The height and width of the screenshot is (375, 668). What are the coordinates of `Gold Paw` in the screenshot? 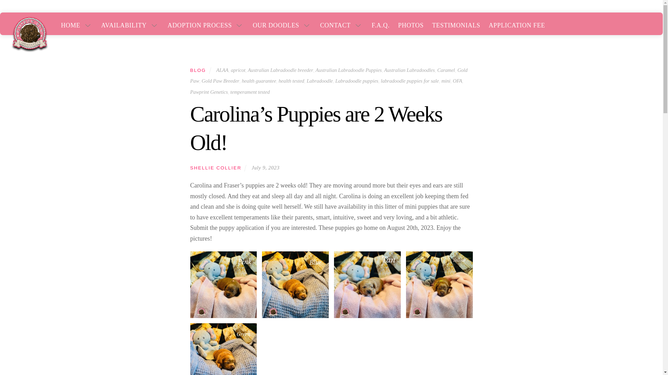 It's located at (328, 76).